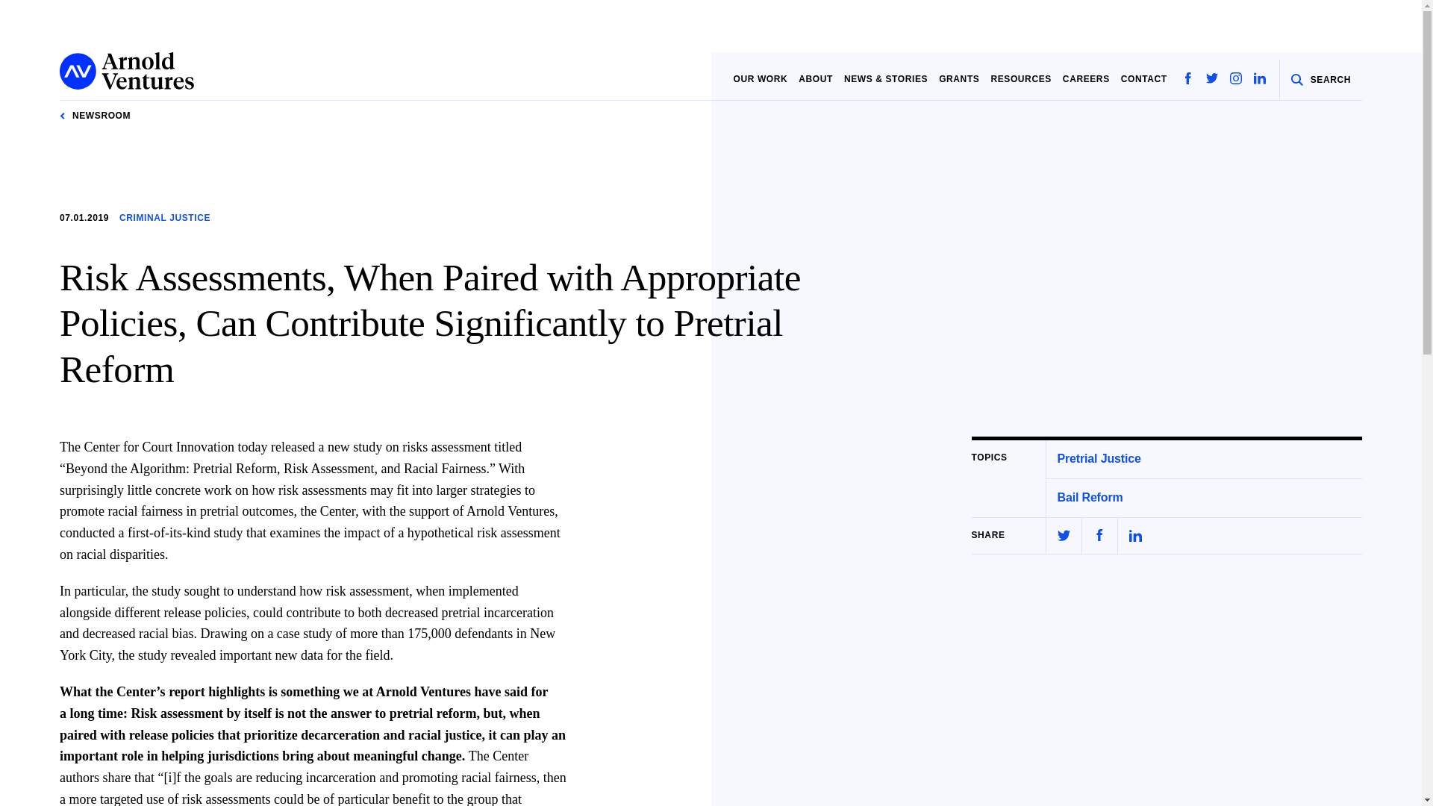  I want to click on RESOURCES, so click(1020, 79).